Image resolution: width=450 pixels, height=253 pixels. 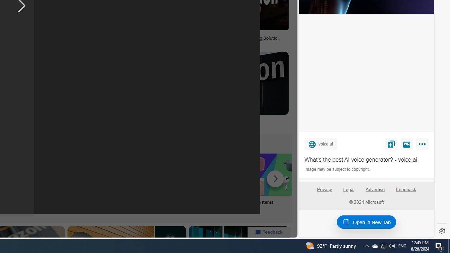 I want to click on voice.ai, so click(x=321, y=144).